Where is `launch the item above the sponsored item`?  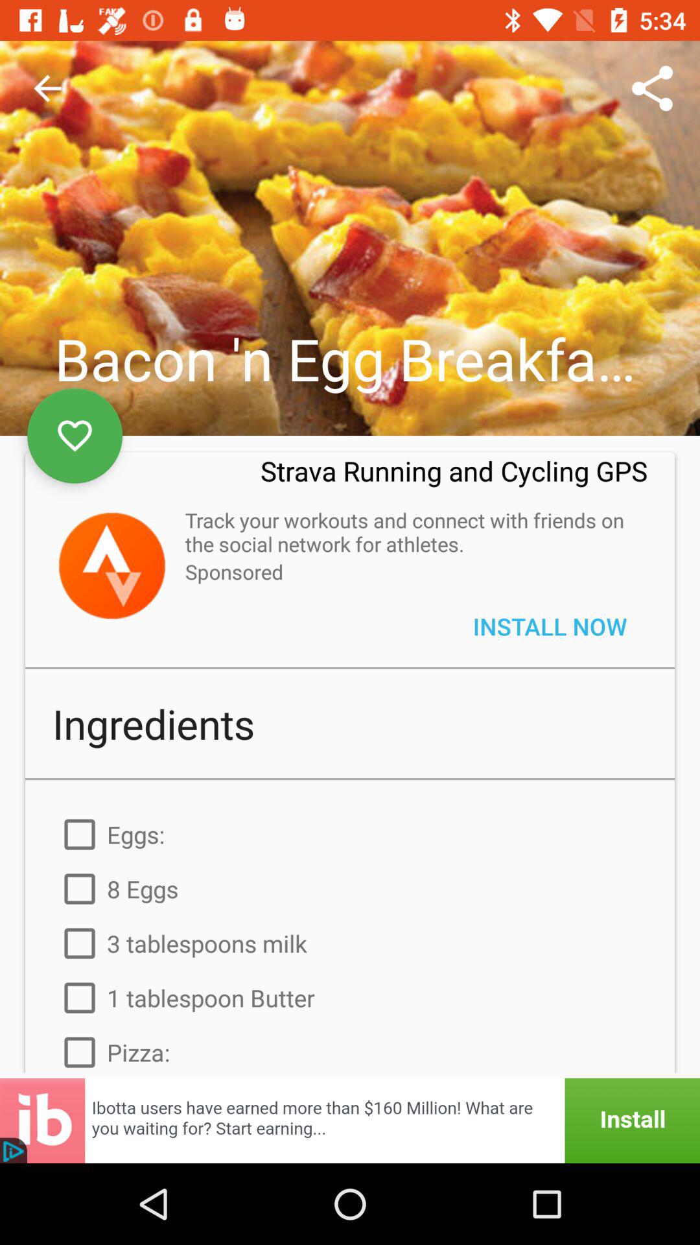
launch the item above the sponsored item is located at coordinates (410, 532).